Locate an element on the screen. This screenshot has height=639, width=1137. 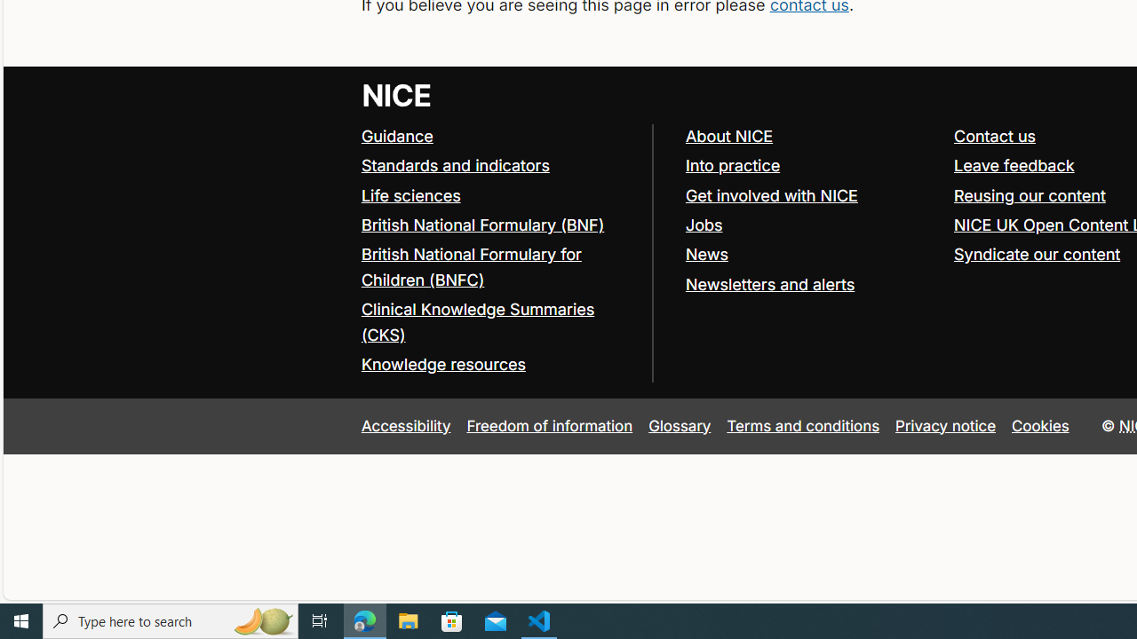
Get involved with NICE is located at coordinates (771, 195).